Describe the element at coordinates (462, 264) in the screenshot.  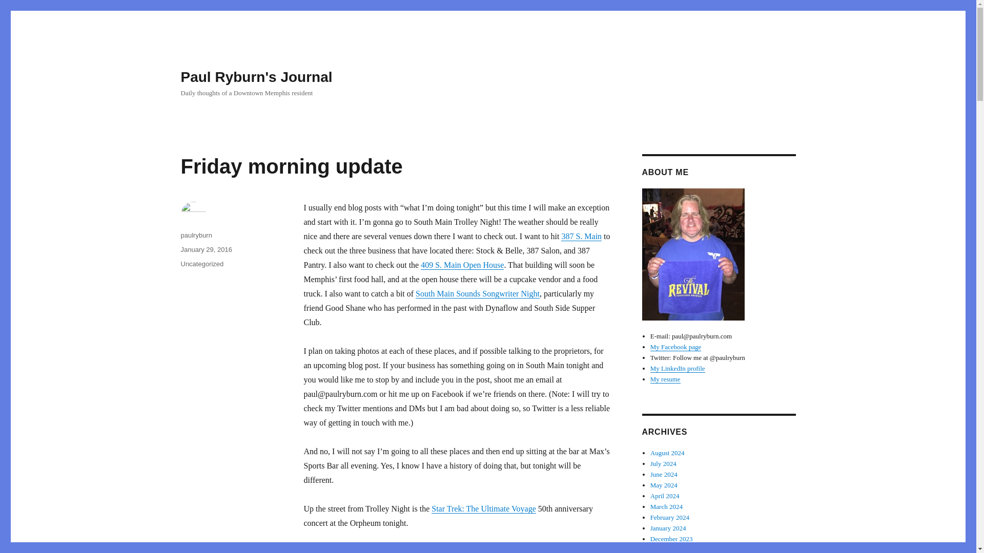
I see `409 S. Main Open House` at that location.